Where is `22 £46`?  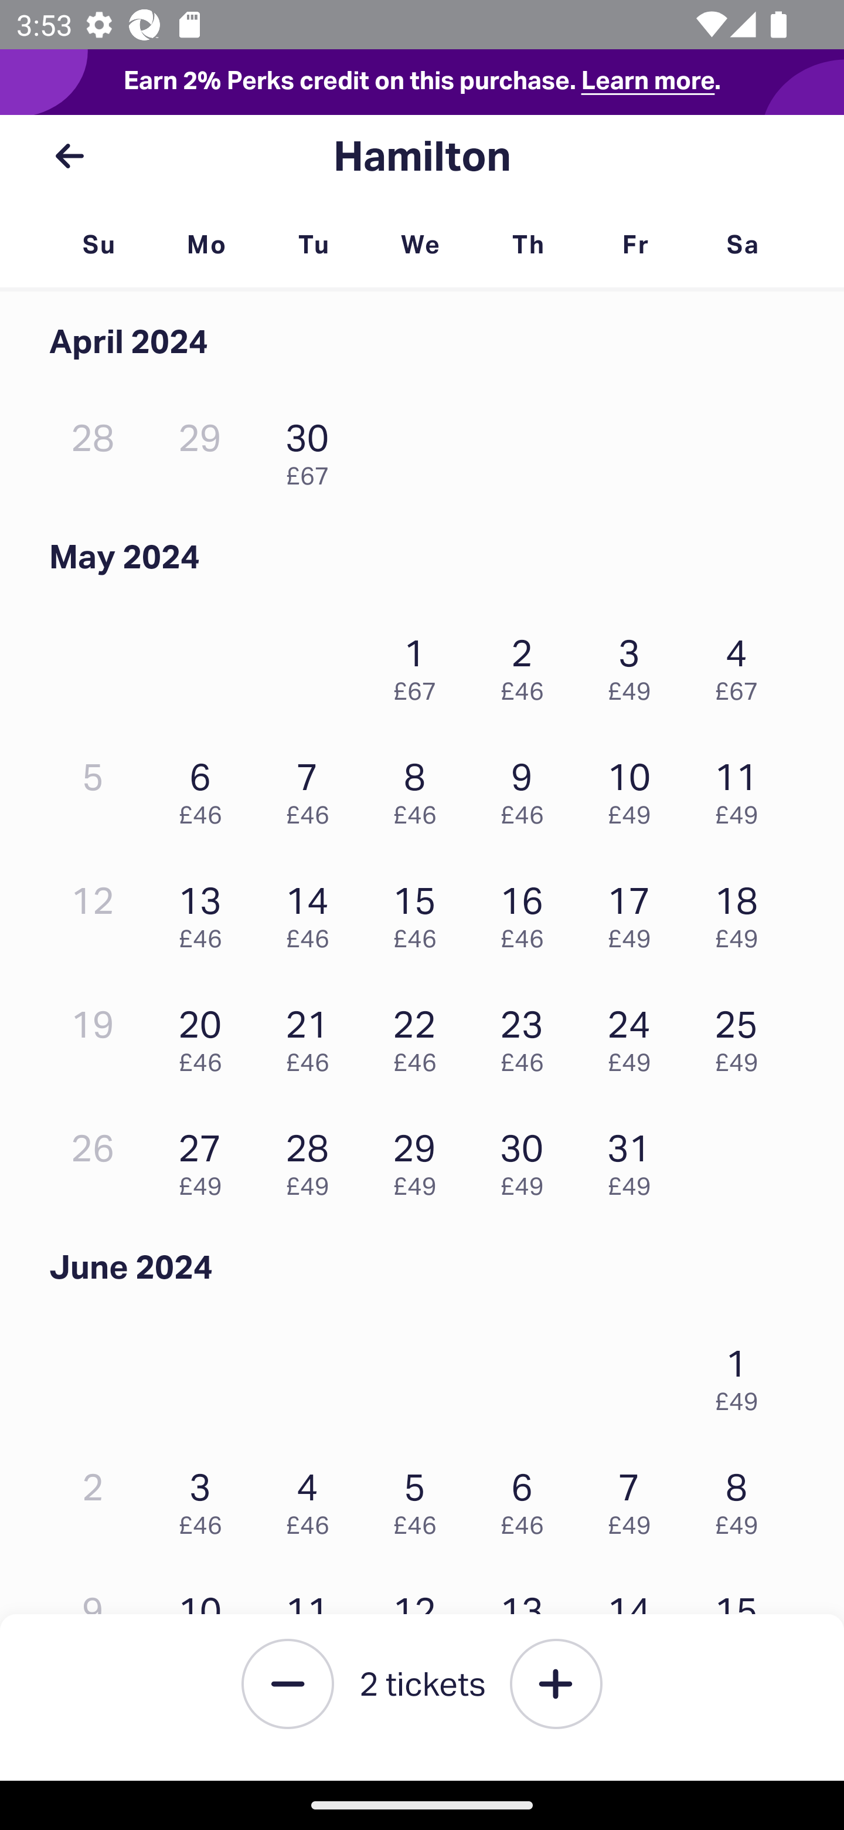
22 £46 is located at coordinates (421, 1035).